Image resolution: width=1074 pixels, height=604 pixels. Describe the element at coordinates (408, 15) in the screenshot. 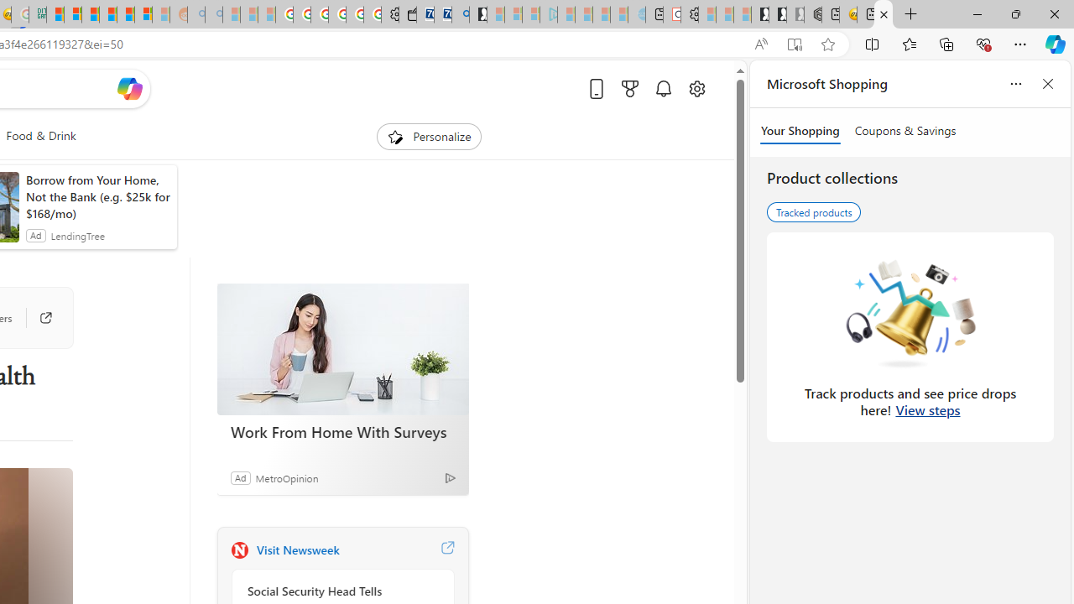

I see `Wallet` at that location.